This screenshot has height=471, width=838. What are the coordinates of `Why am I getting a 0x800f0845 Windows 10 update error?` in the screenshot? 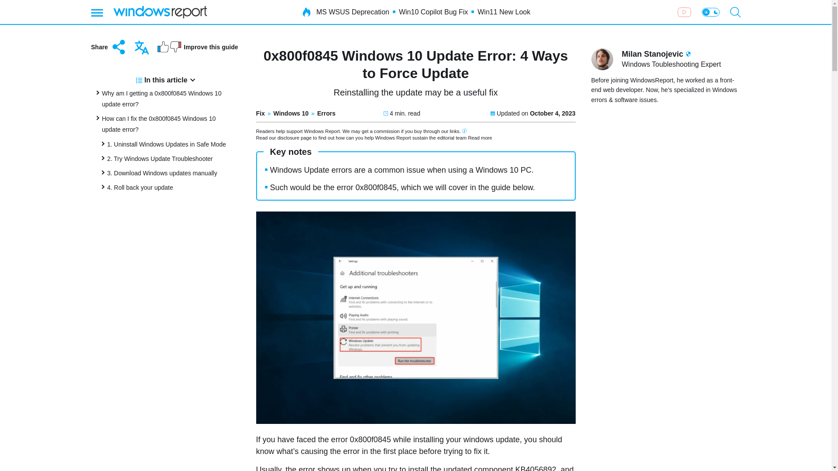 It's located at (162, 99).